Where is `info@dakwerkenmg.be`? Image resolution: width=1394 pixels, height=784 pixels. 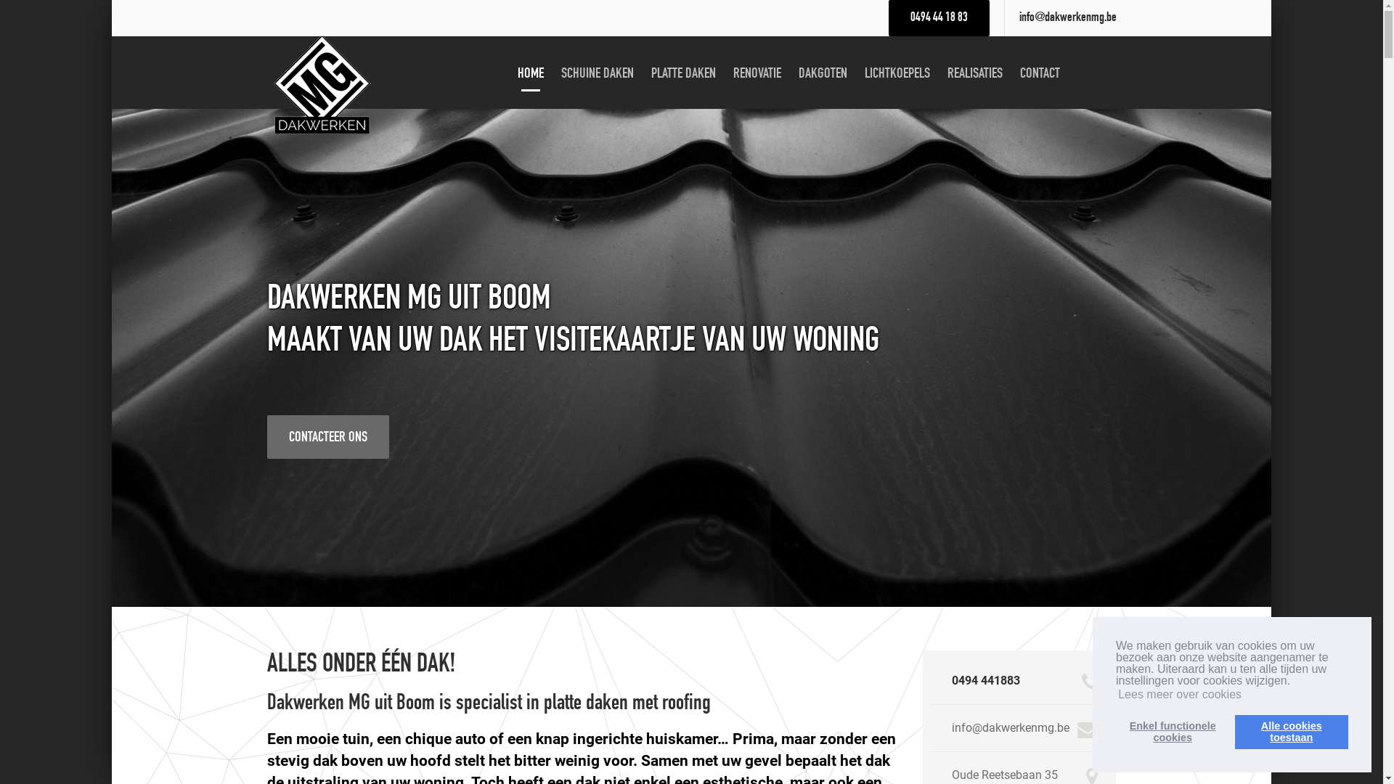
info@dakwerkenmg.be is located at coordinates (1011, 727).